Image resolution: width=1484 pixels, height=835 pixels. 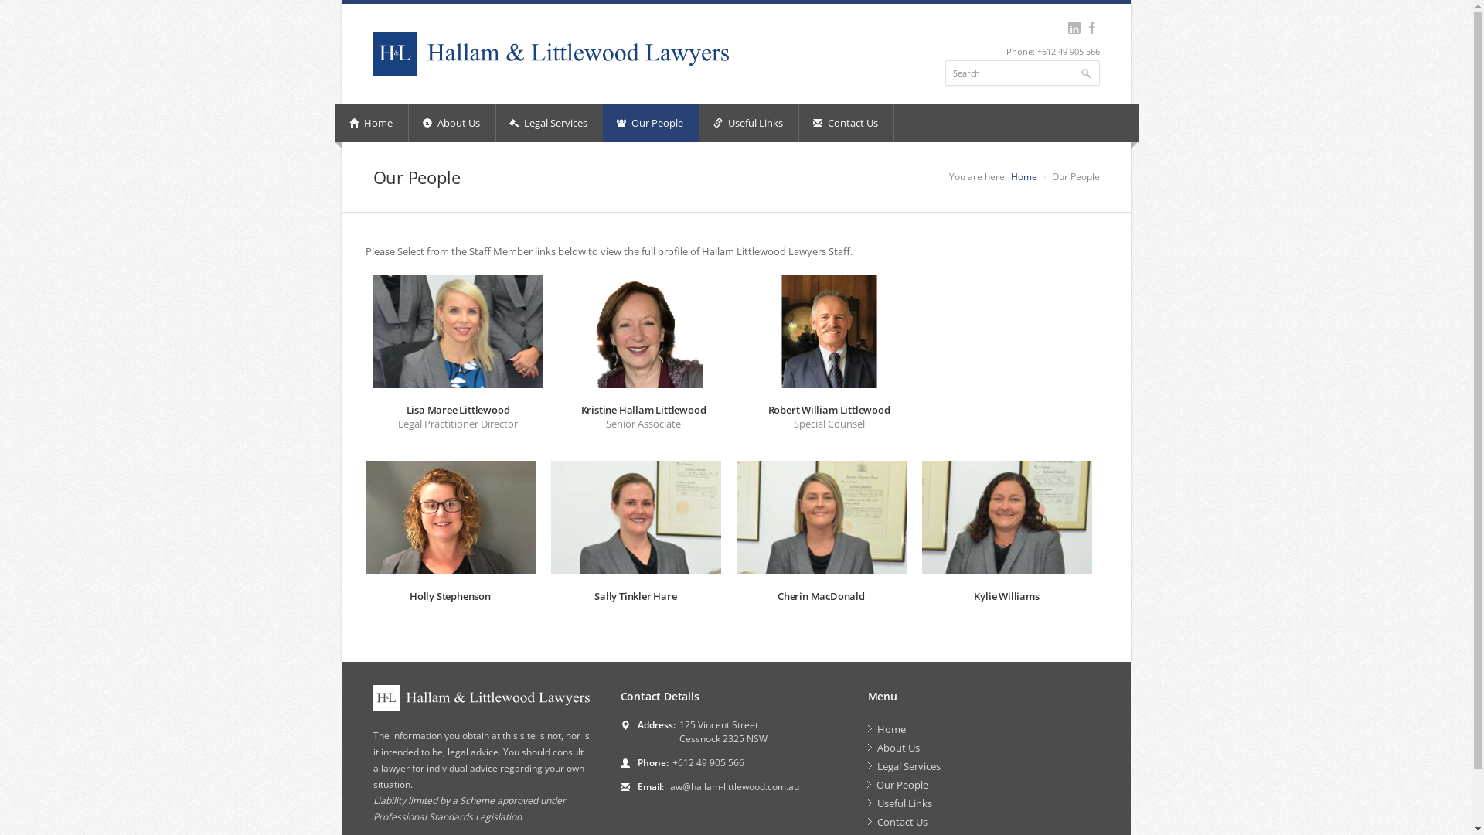 What do you see at coordinates (983, 748) in the screenshot?
I see `About Us` at bounding box center [983, 748].